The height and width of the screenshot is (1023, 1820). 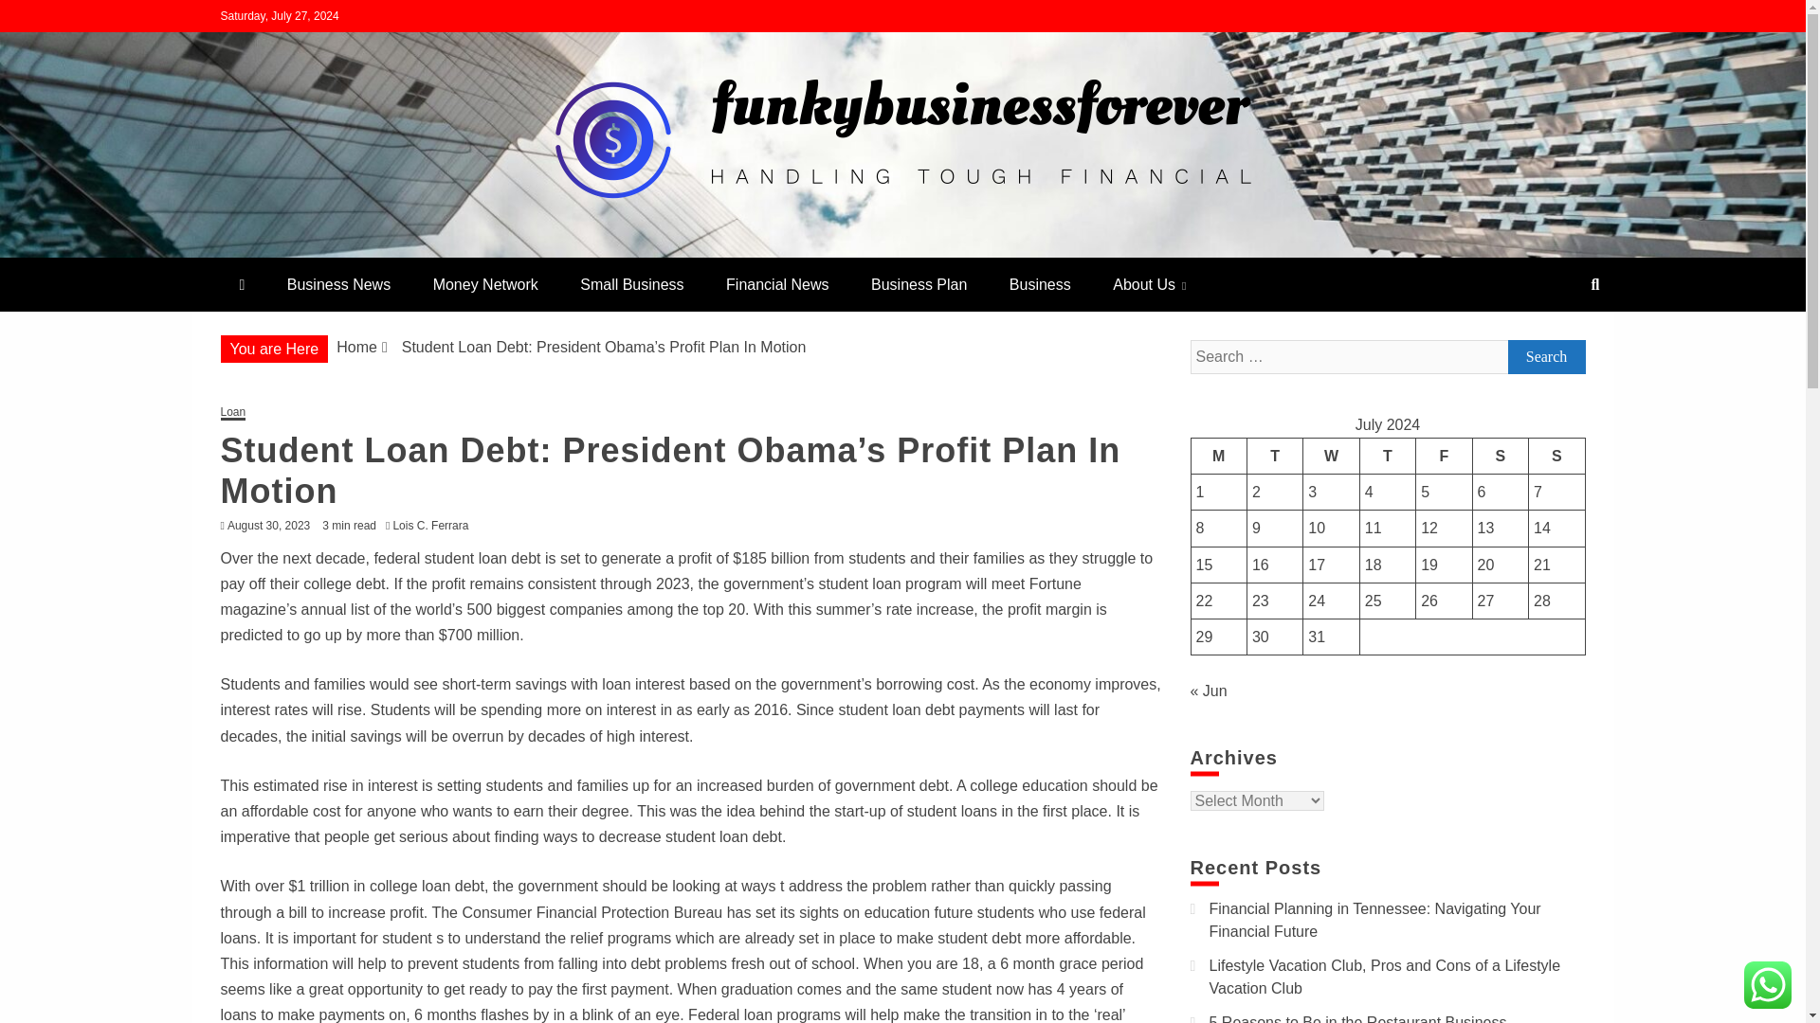 What do you see at coordinates (39, 17) in the screenshot?
I see `Search` at bounding box center [39, 17].